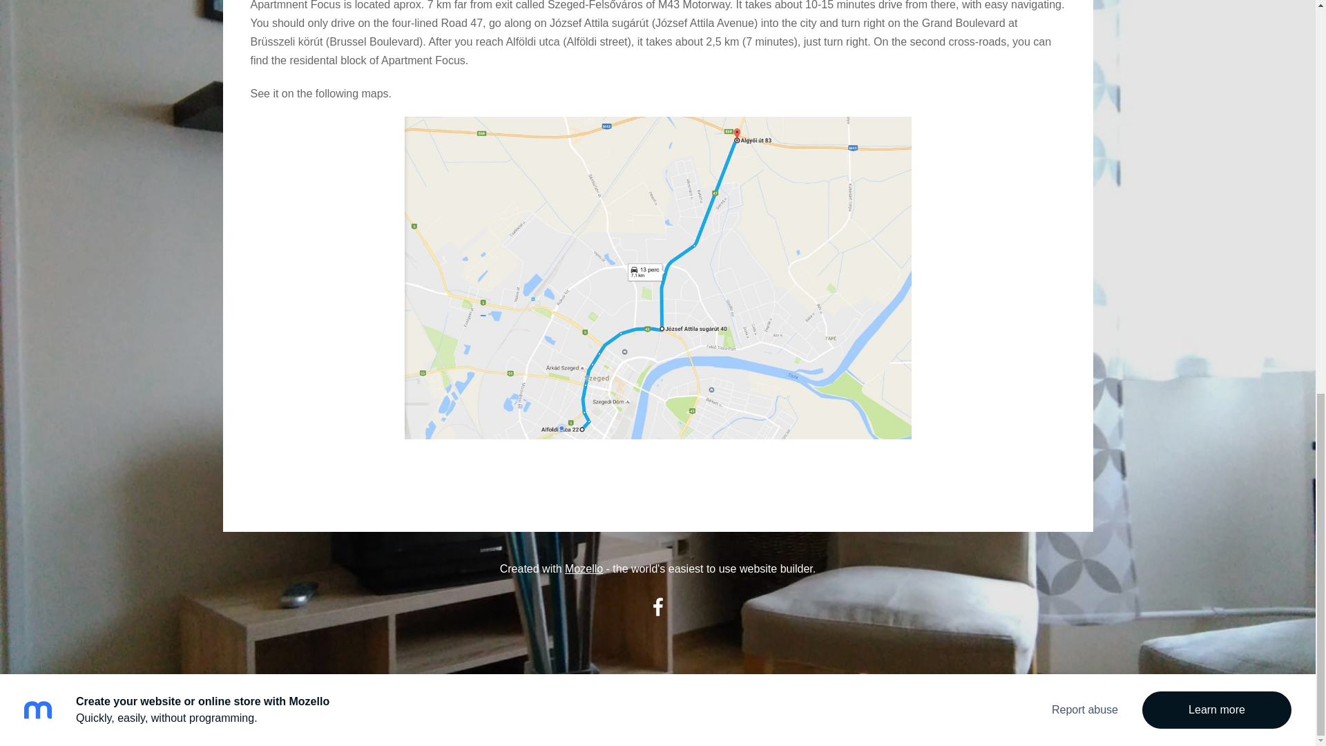 The width and height of the screenshot is (1326, 746). I want to click on Mozello, so click(584, 568).